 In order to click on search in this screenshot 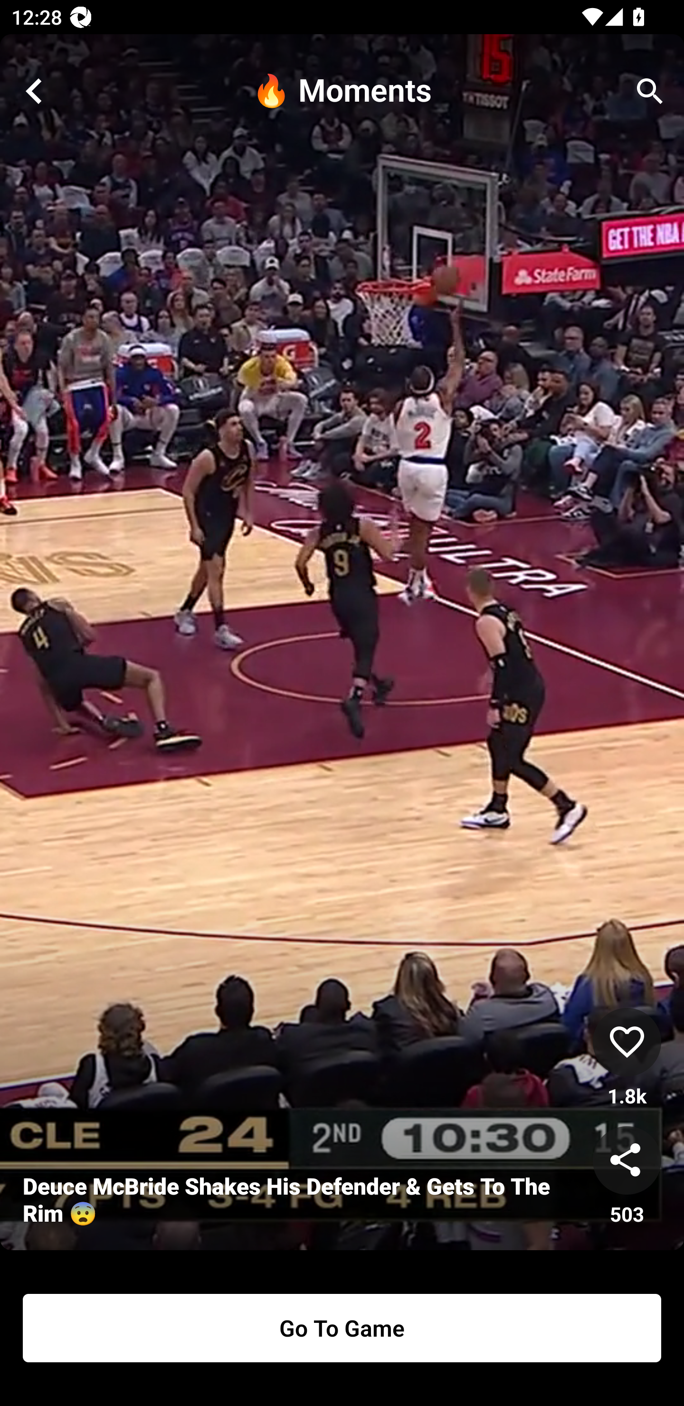, I will do `click(650, 91)`.